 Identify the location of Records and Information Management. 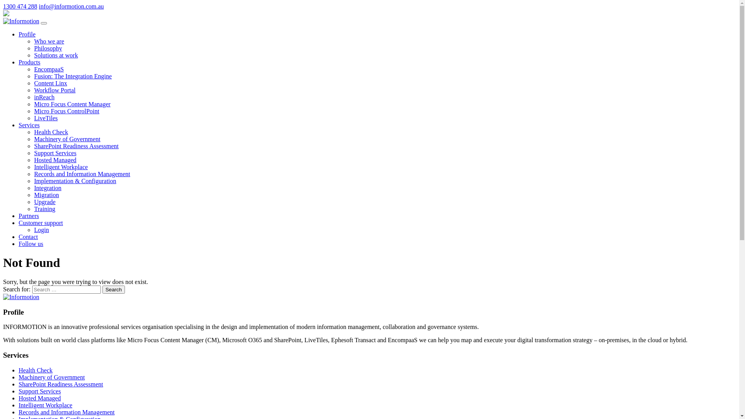
(67, 412).